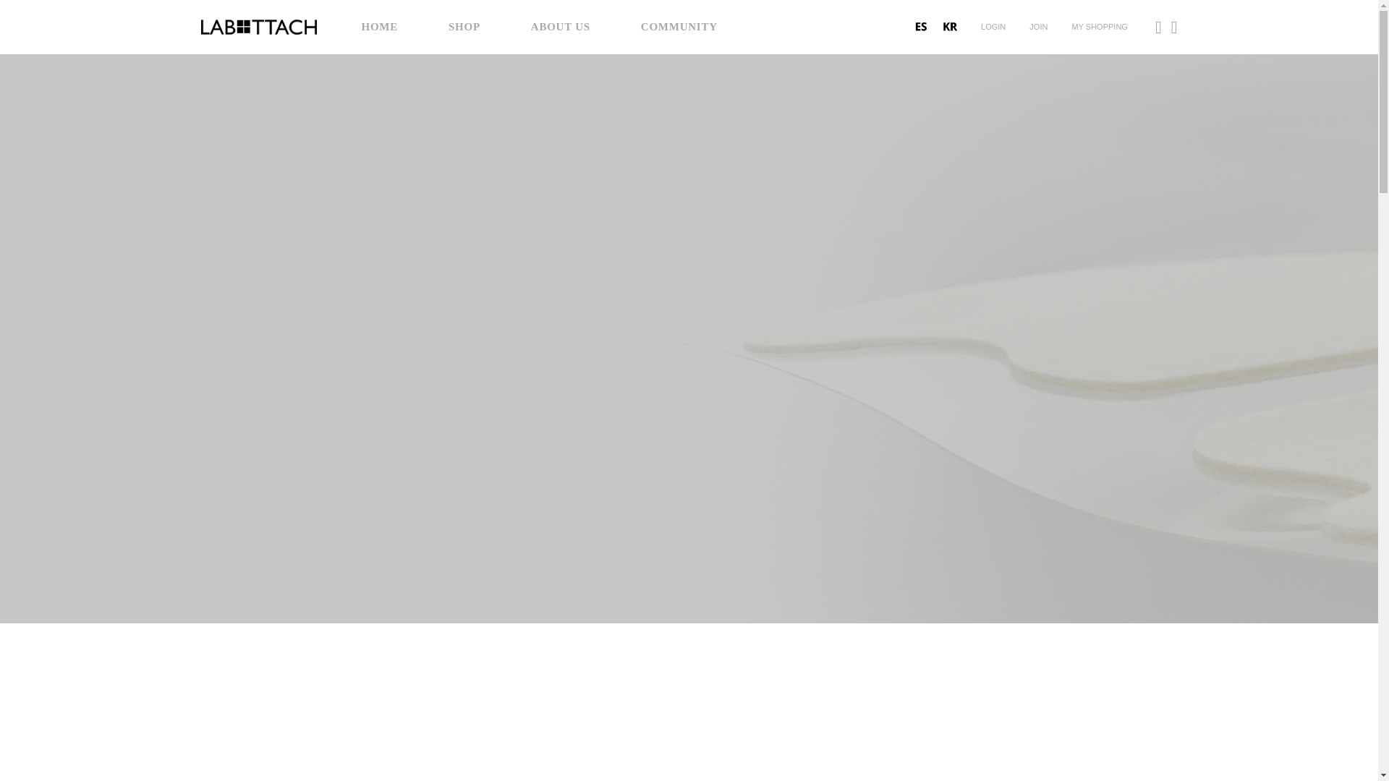 Image resolution: width=1389 pixels, height=781 pixels. I want to click on MY SHOPPING, so click(1098, 27).